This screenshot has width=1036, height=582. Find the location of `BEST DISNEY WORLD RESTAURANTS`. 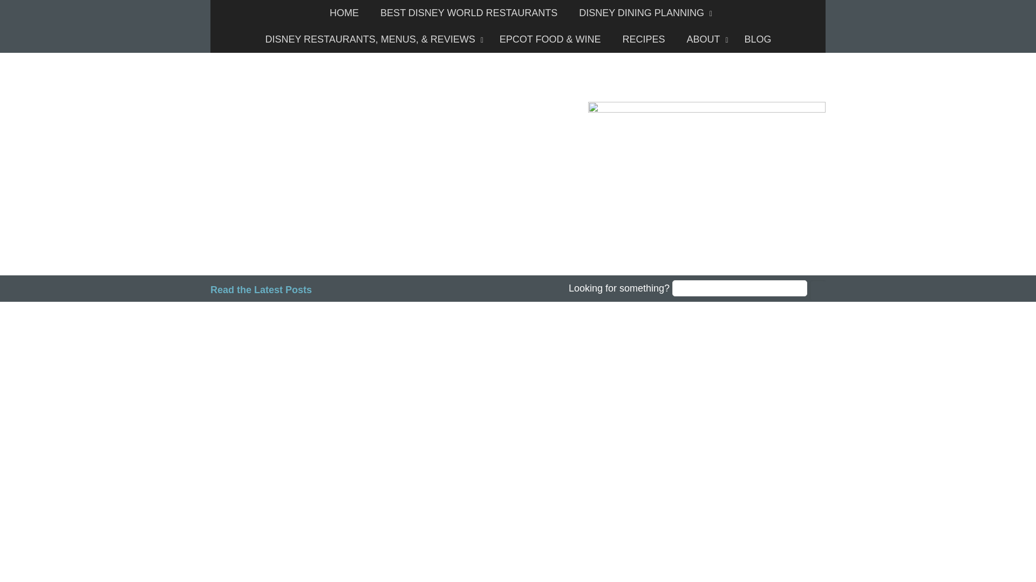

BEST DISNEY WORLD RESTAURANTS is located at coordinates (468, 13).